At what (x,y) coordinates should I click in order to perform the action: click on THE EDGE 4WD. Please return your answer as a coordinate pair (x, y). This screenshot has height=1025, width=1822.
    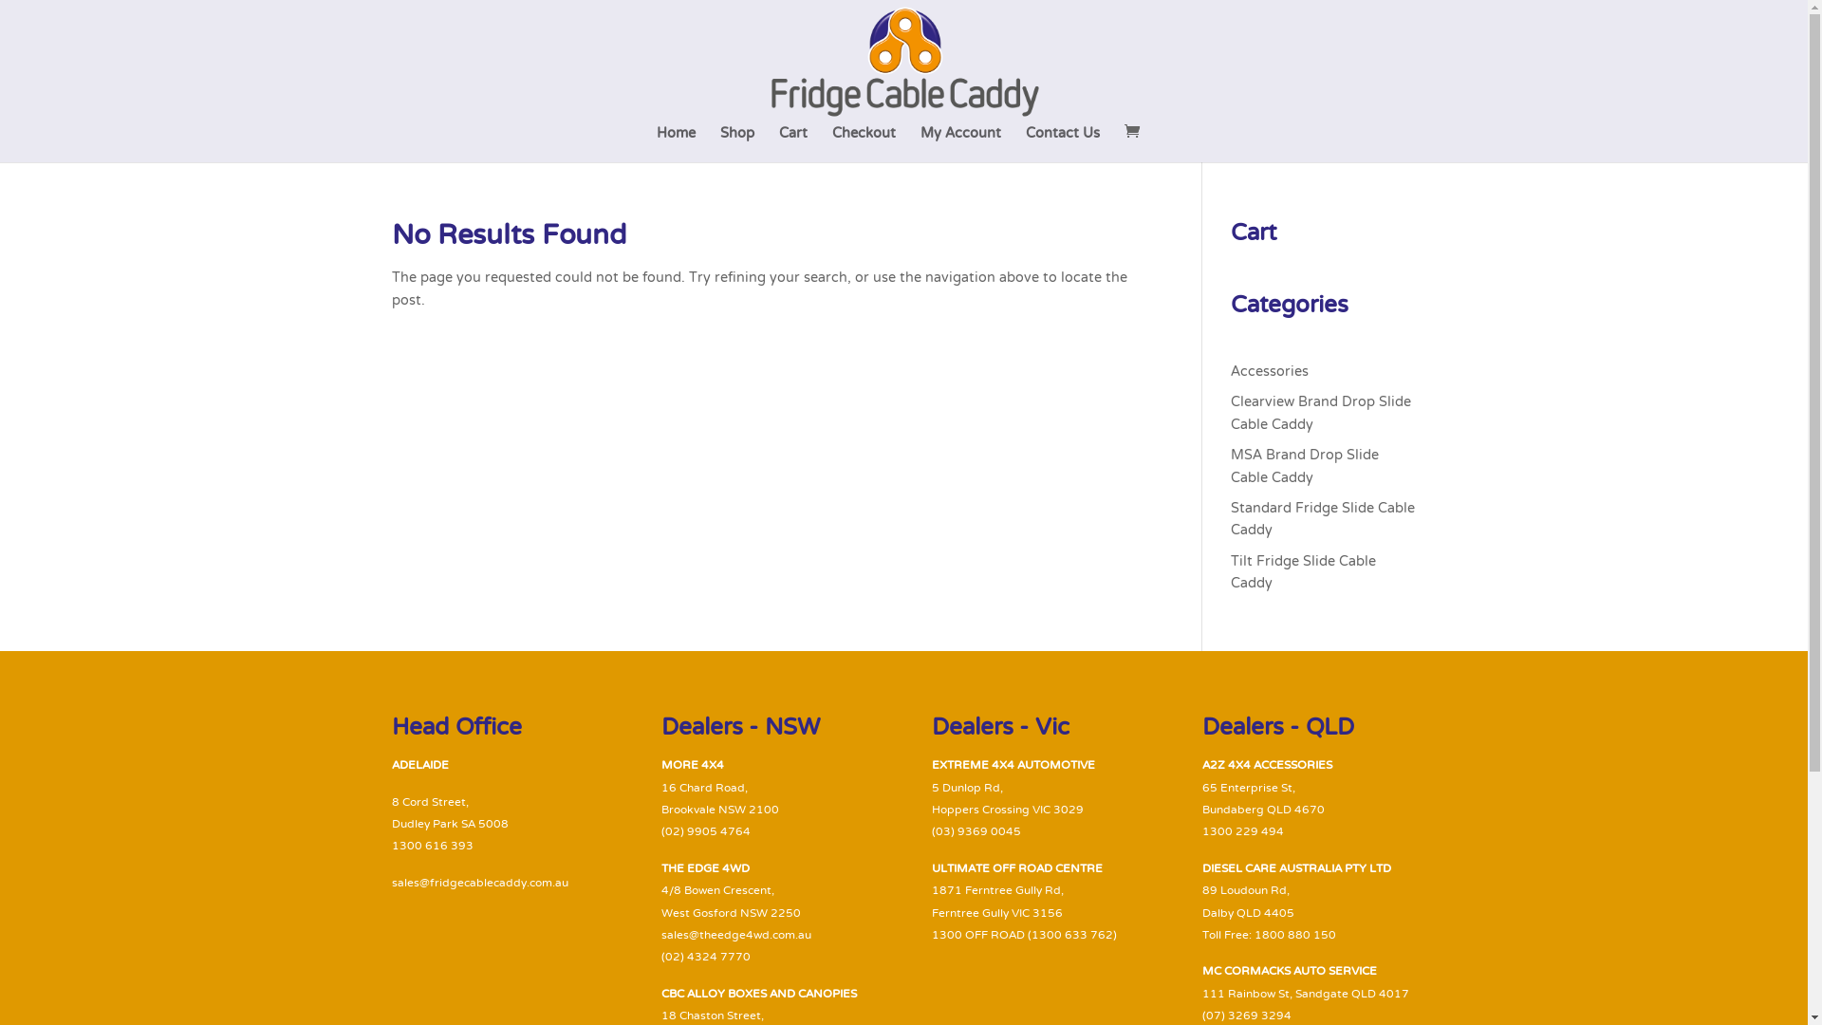
    Looking at the image, I should click on (706, 869).